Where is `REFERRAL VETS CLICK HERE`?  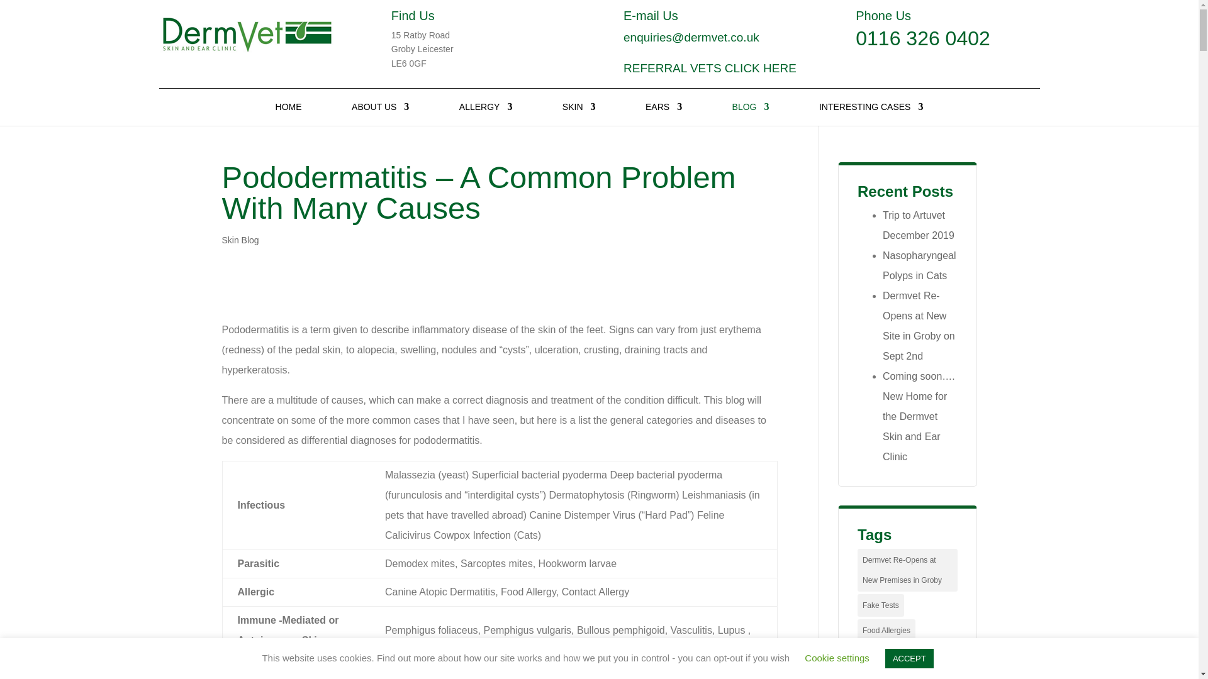 REFERRAL VETS CLICK HERE is located at coordinates (710, 68).